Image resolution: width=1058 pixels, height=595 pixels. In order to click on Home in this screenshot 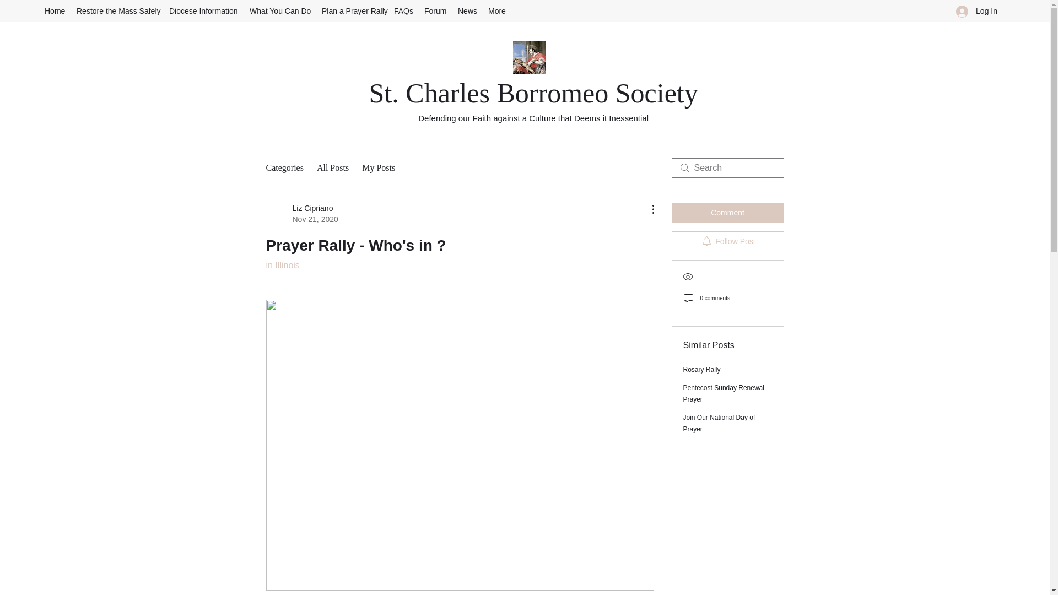, I will do `click(55, 11)`.